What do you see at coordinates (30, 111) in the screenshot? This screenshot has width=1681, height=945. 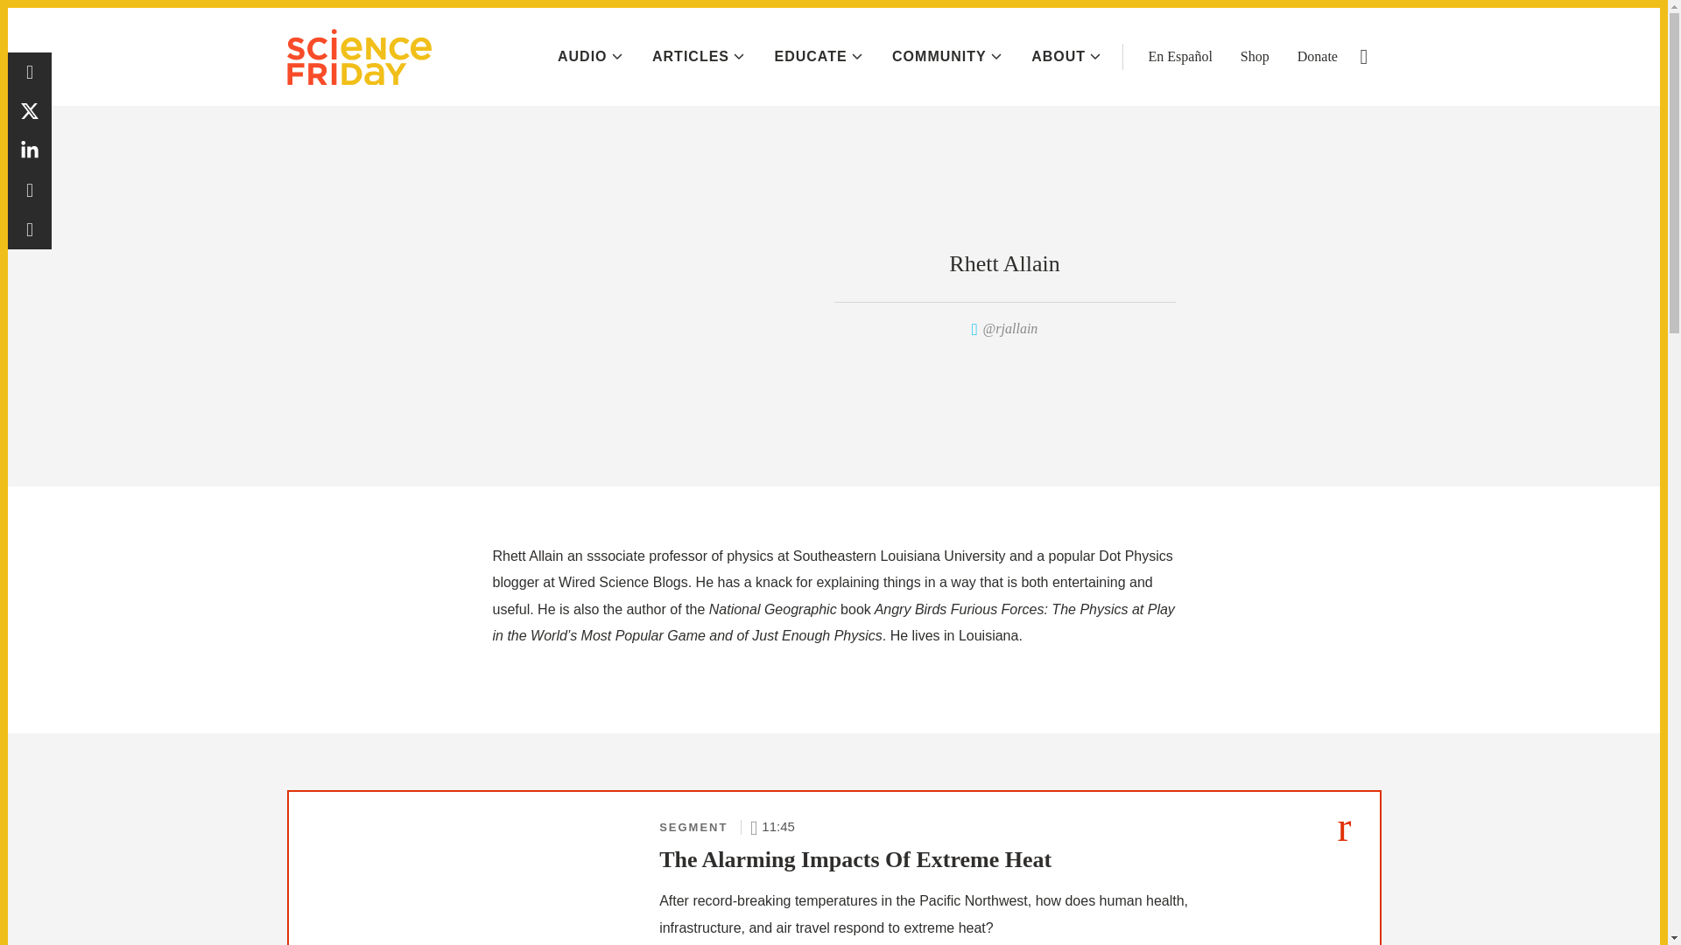 I see `Twitter` at bounding box center [30, 111].